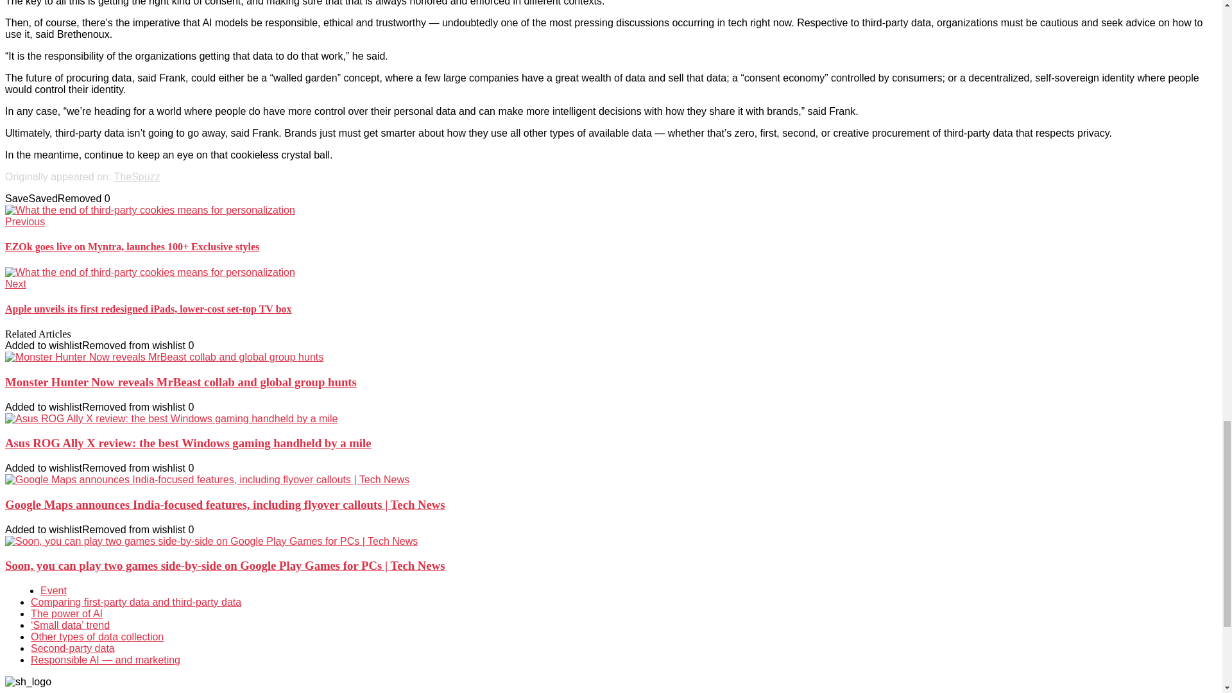 This screenshot has width=1232, height=693. Describe the element at coordinates (98, 637) in the screenshot. I see `Other types of data collection` at that location.